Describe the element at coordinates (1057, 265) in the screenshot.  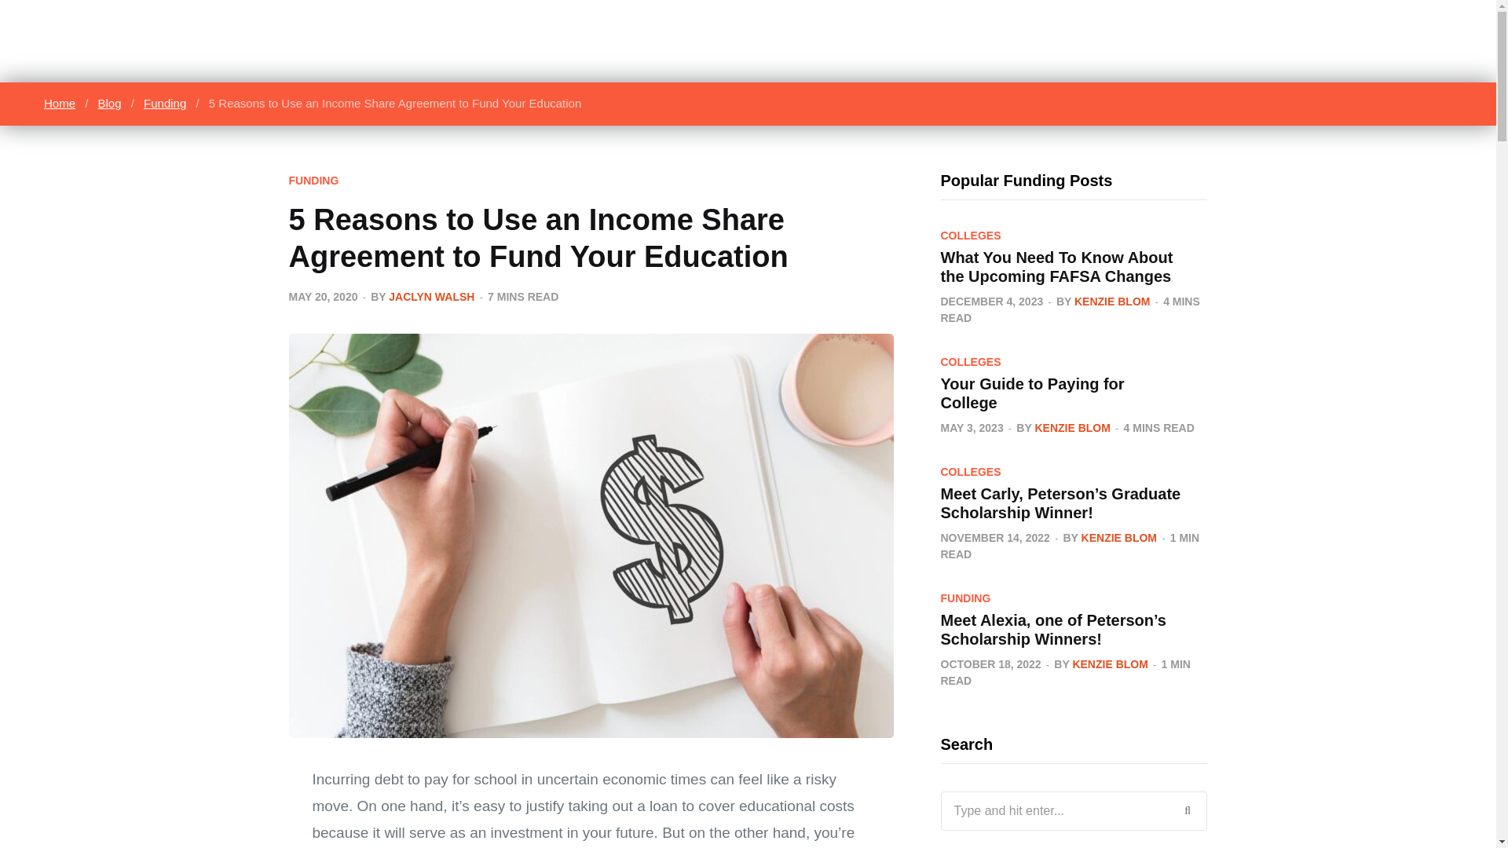
I see `What You Need To Know About the Upcoming FAFSA Changes` at that location.